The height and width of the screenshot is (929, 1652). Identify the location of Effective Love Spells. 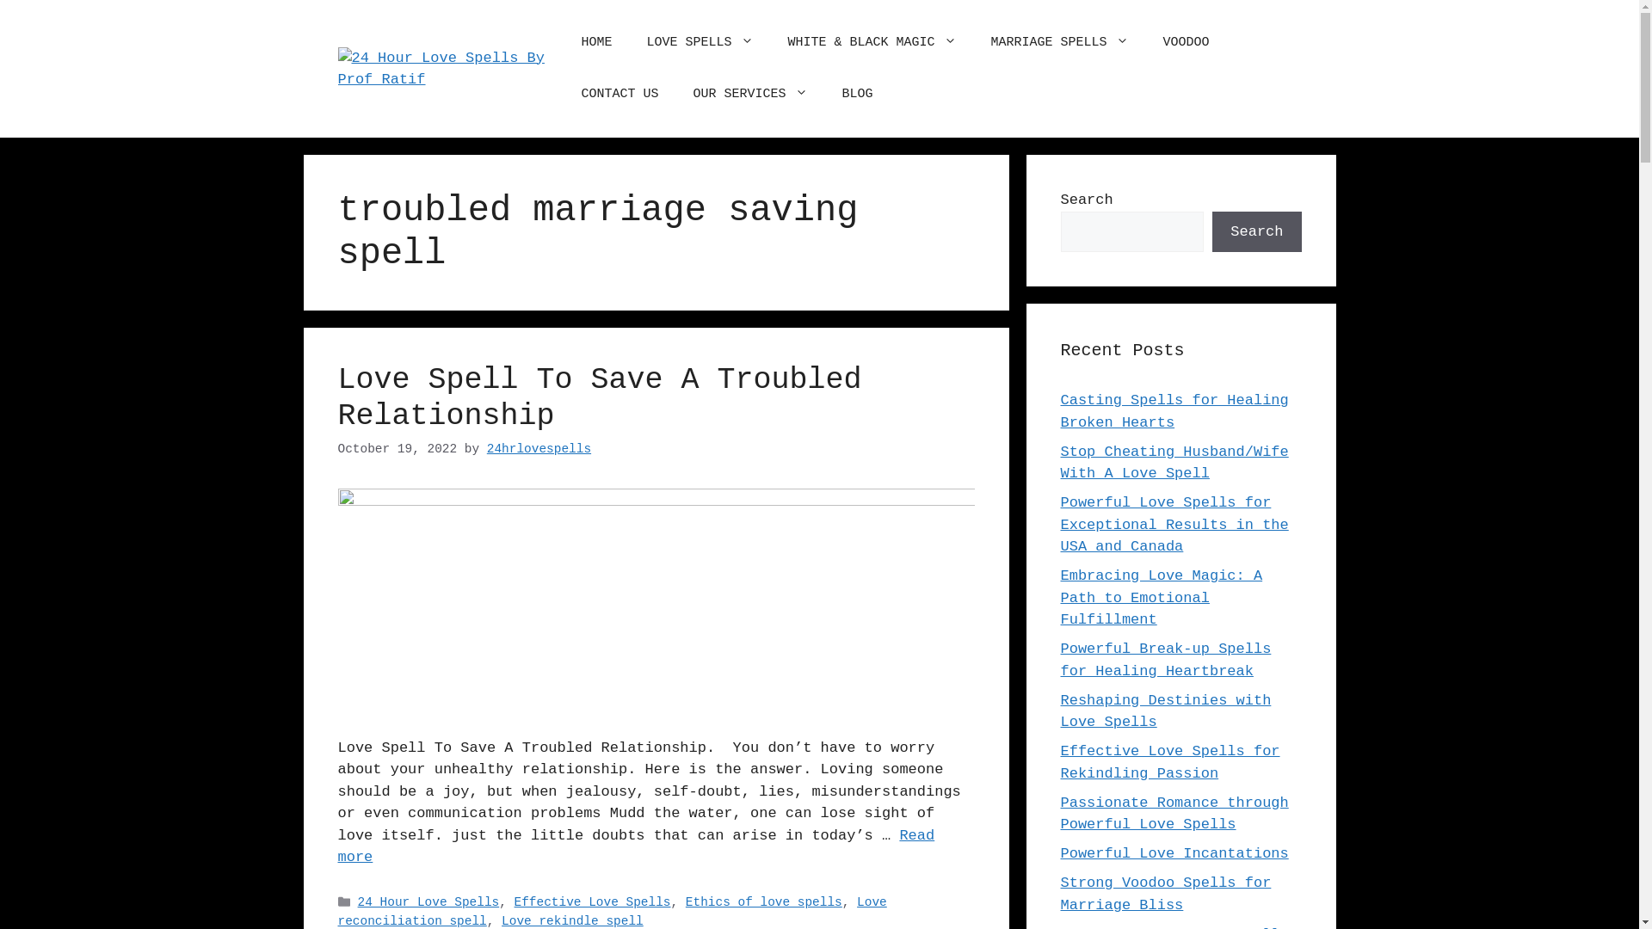
(593, 902).